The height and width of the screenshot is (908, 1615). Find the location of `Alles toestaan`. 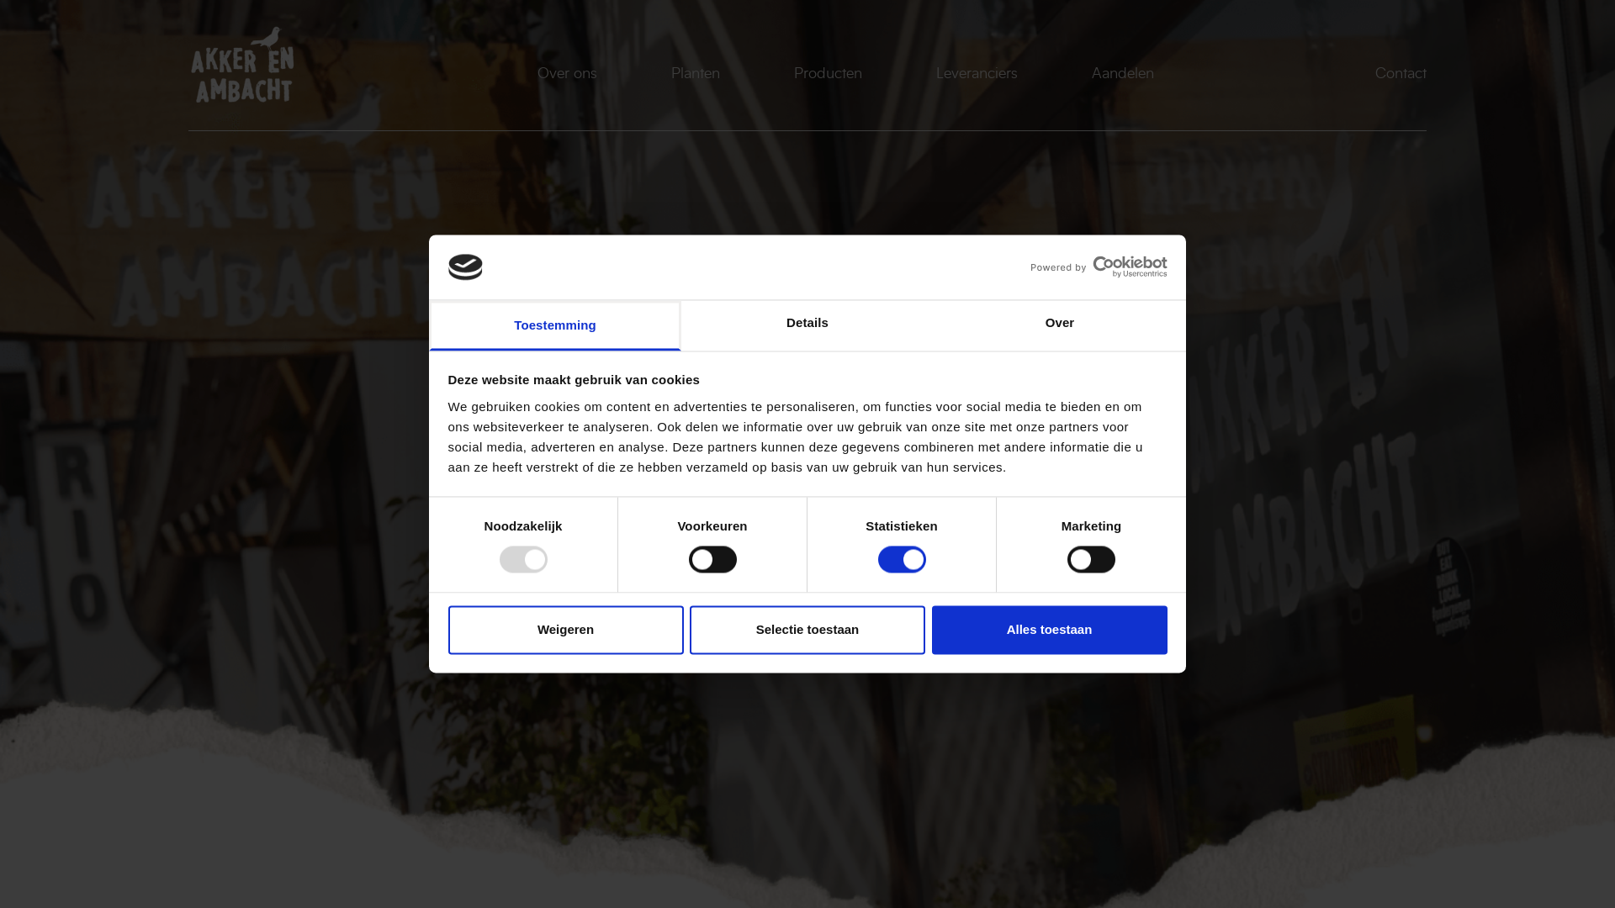

Alles toestaan is located at coordinates (1050, 630).